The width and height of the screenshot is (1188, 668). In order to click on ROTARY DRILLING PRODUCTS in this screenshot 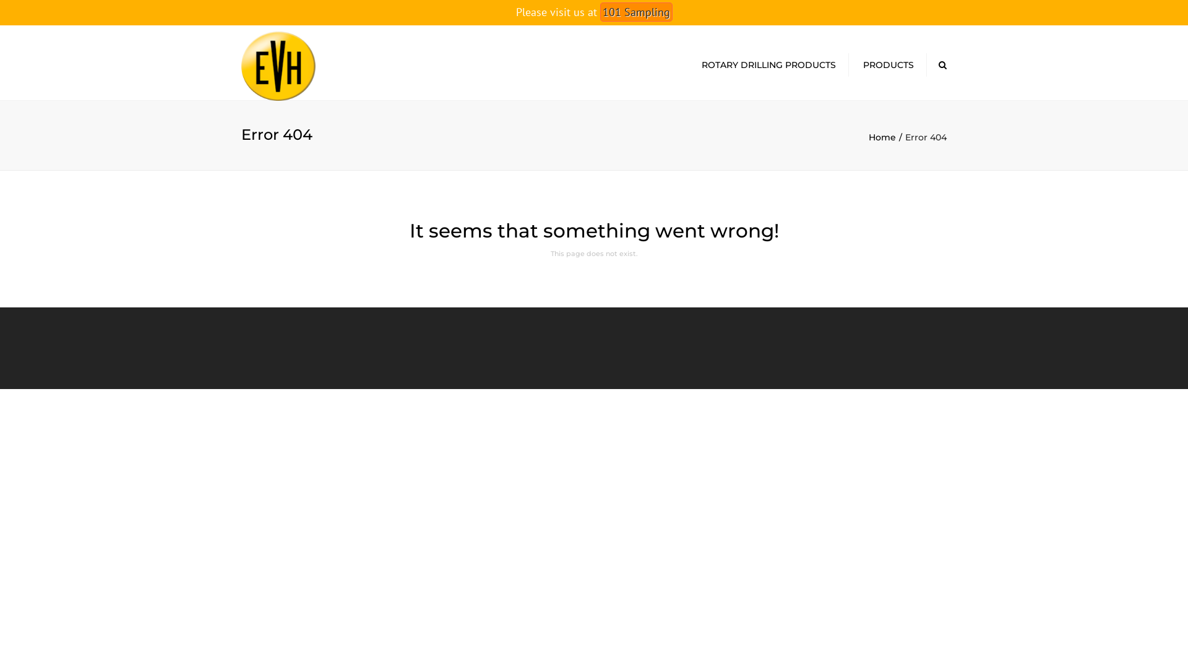, I will do `click(768, 66)`.